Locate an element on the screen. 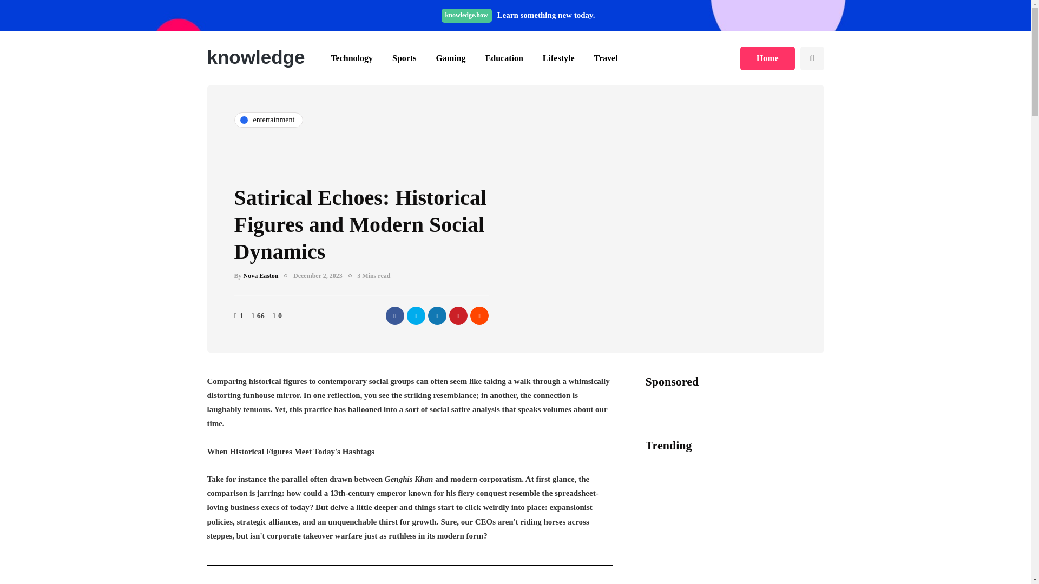  Home is located at coordinates (767, 58).